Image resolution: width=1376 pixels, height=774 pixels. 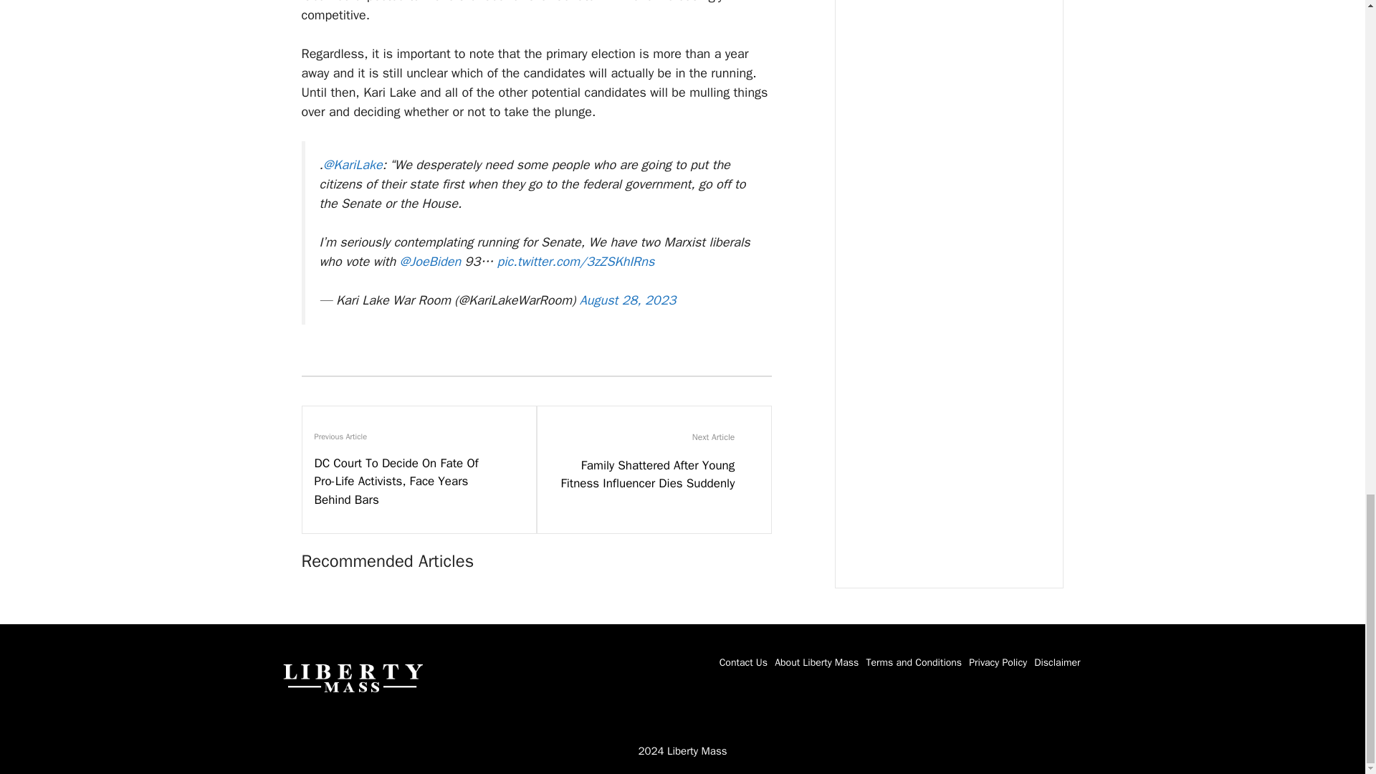 What do you see at coordinates (998, 662) in the screenshot?
I see `Privacy Policy` at bounding box center [998, 662].